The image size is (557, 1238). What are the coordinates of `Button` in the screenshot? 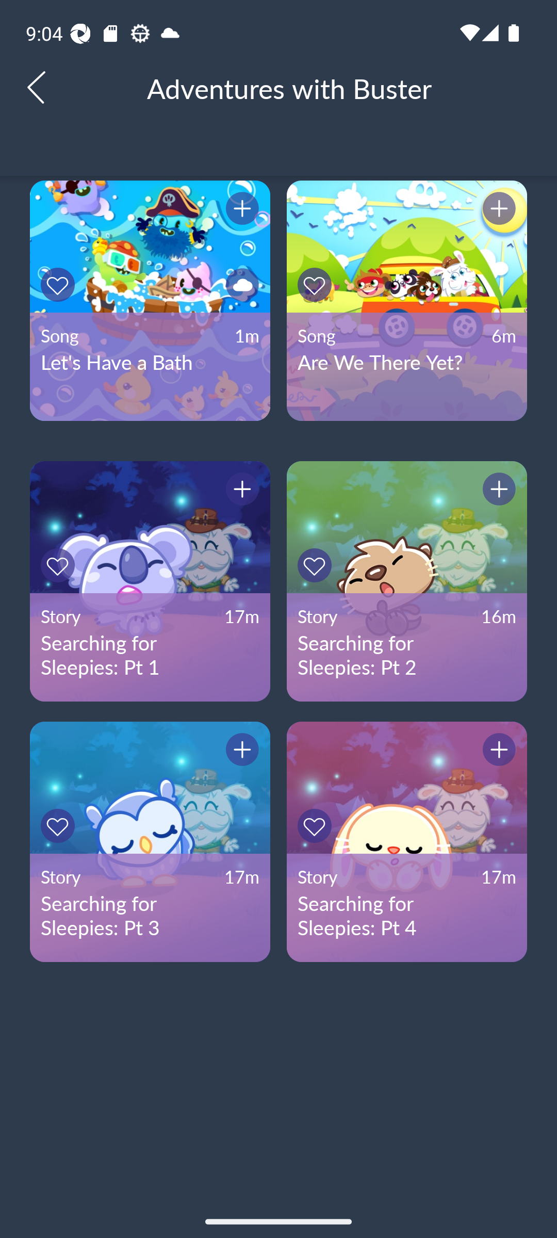 It's located at (317, 825).